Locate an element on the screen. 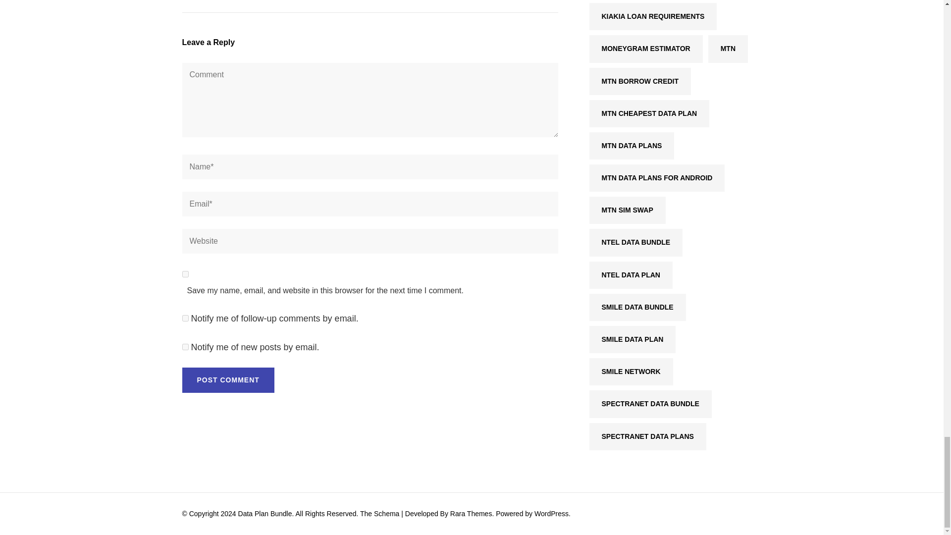 This screenshot has height=535, width=951. subscribe is located at coordinates (185, 318).